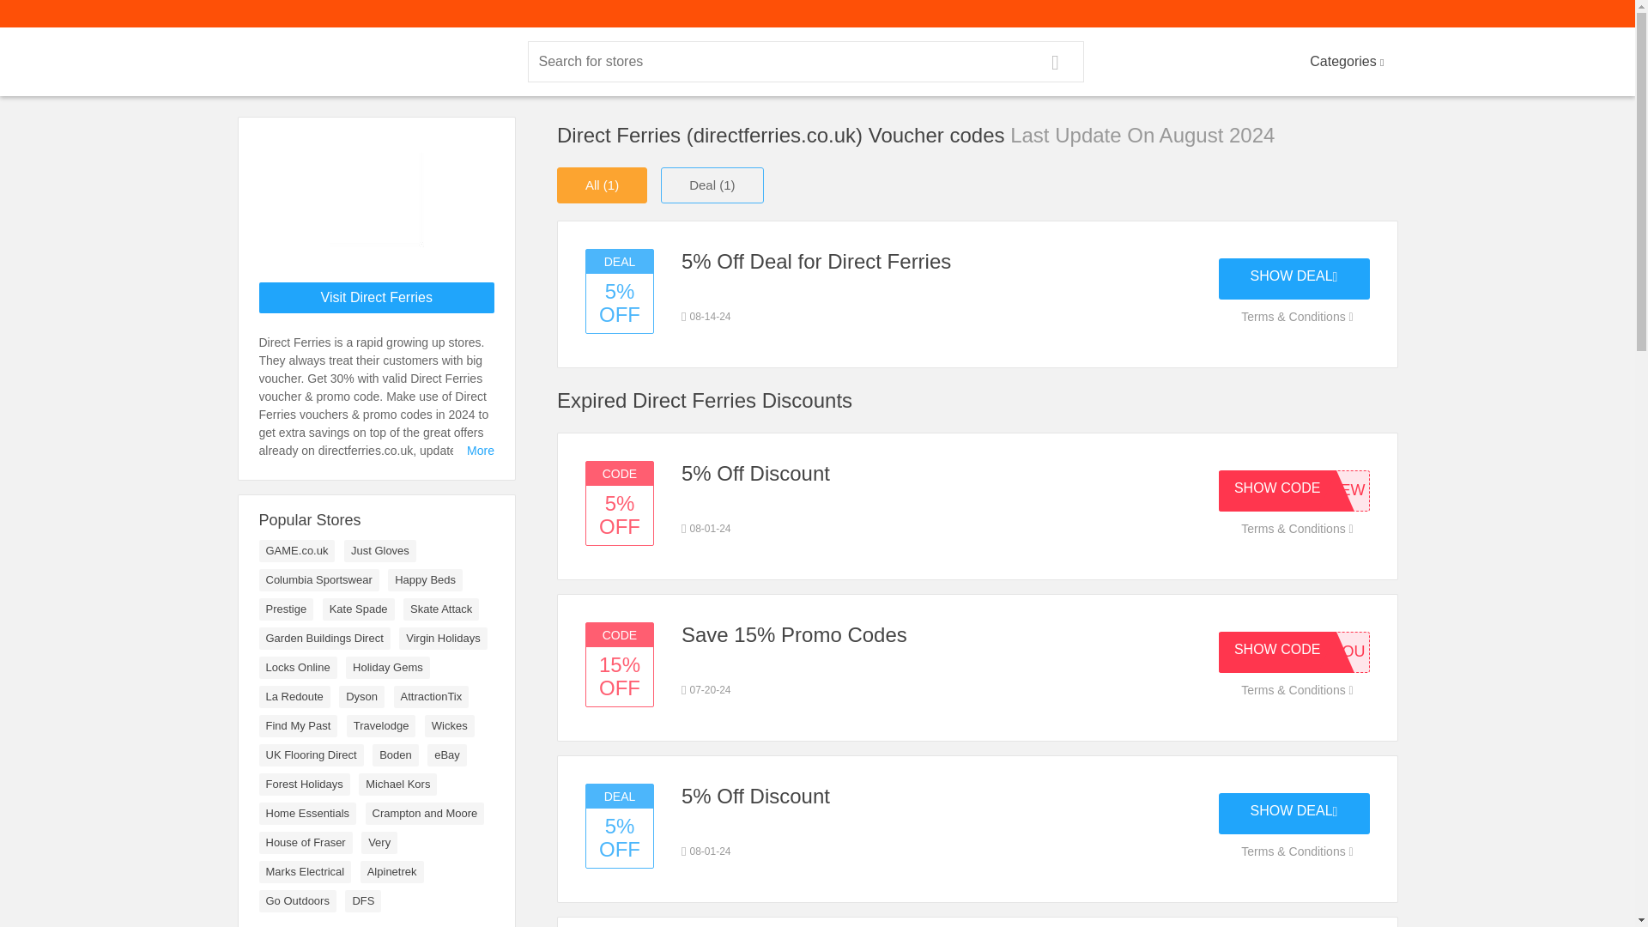  What do you see at coordinates (706, 851) in the screenshot?
I see `expires soon` at bounding box center [706, 851].